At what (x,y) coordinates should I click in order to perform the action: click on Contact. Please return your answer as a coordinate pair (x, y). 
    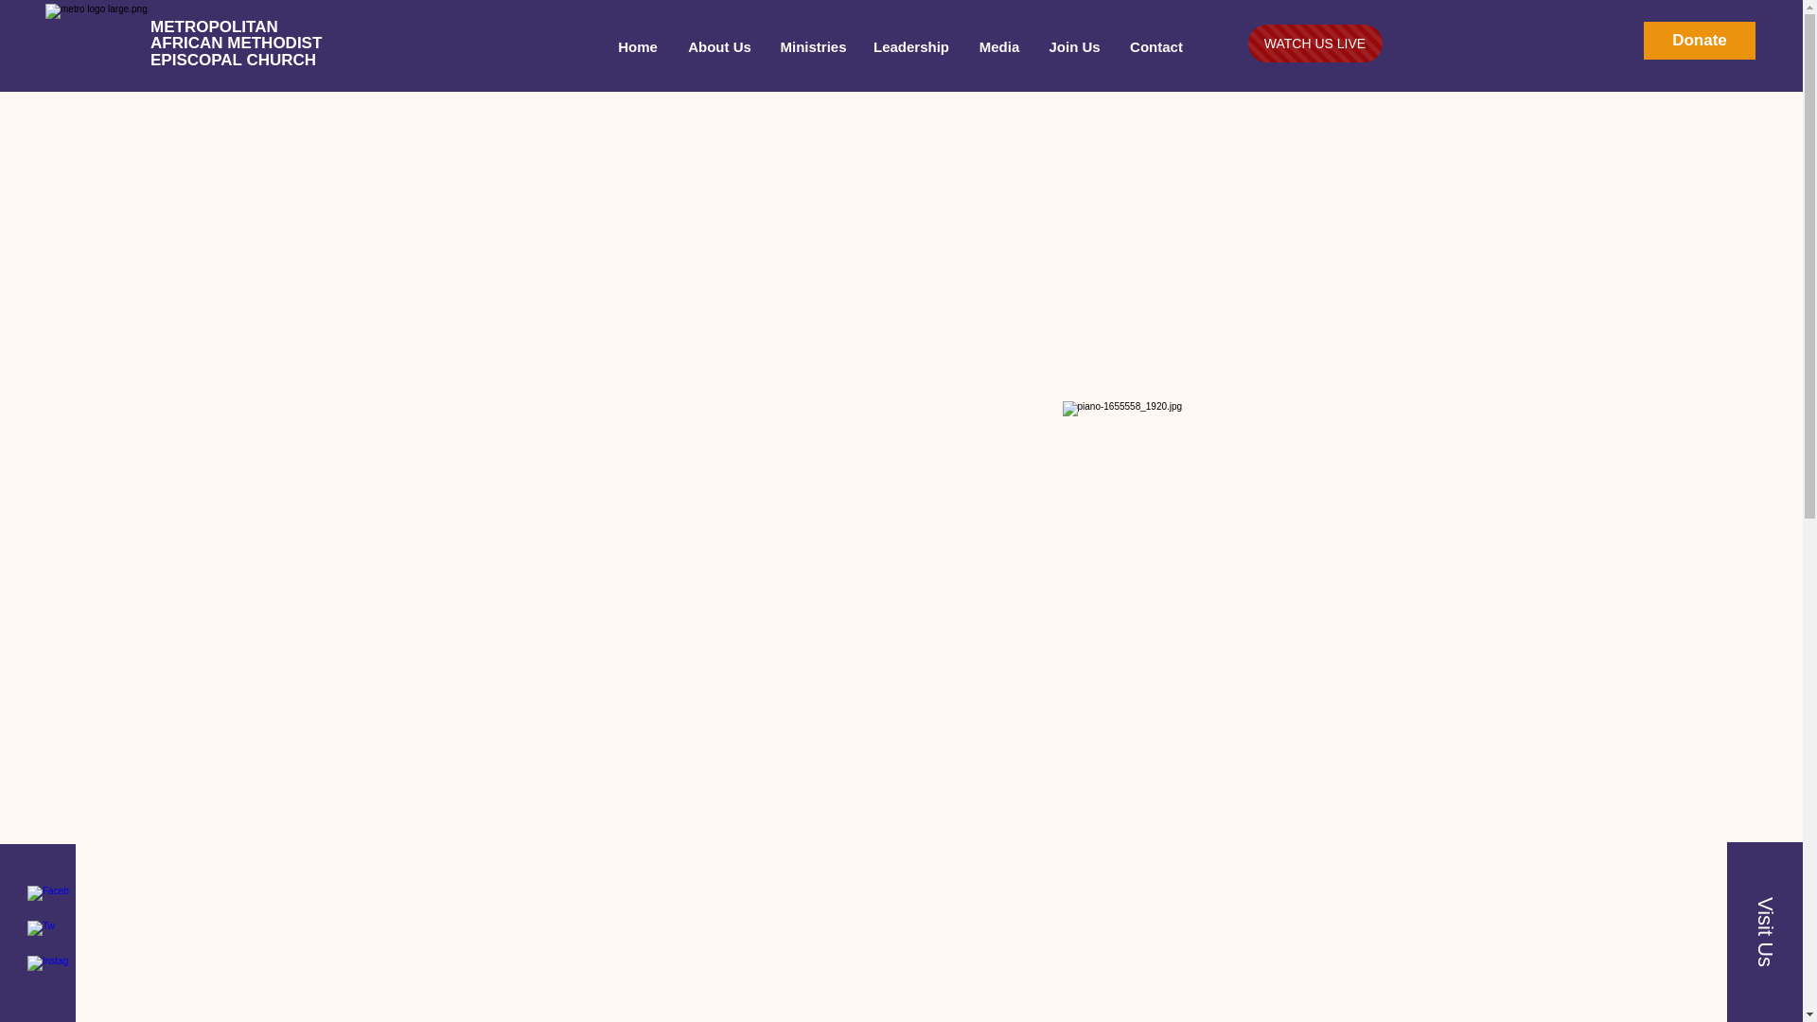
    Looking at the image, I should click on (1156, 47).